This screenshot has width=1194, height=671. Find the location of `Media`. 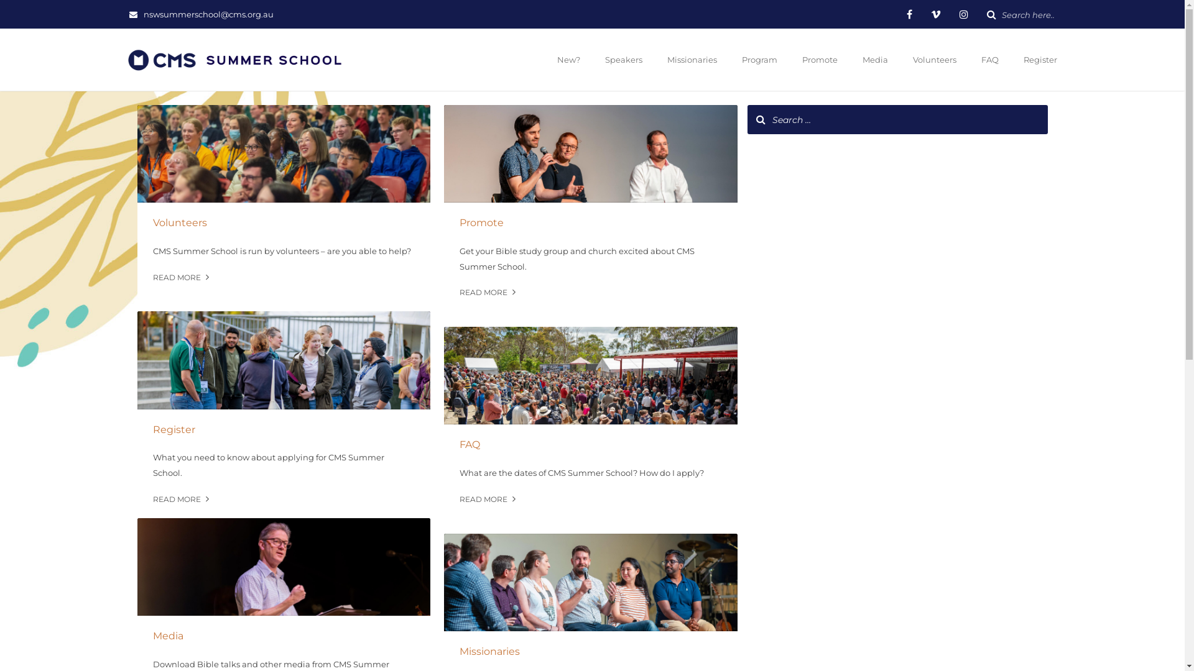

Media is located at coordinates (284, 636).